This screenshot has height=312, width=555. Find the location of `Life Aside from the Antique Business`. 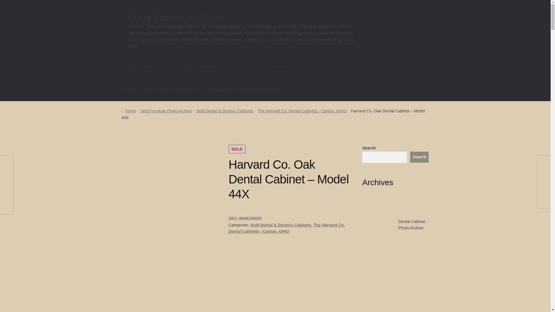

Life Aside from the Antique Business is located at coordinates (245, 90).